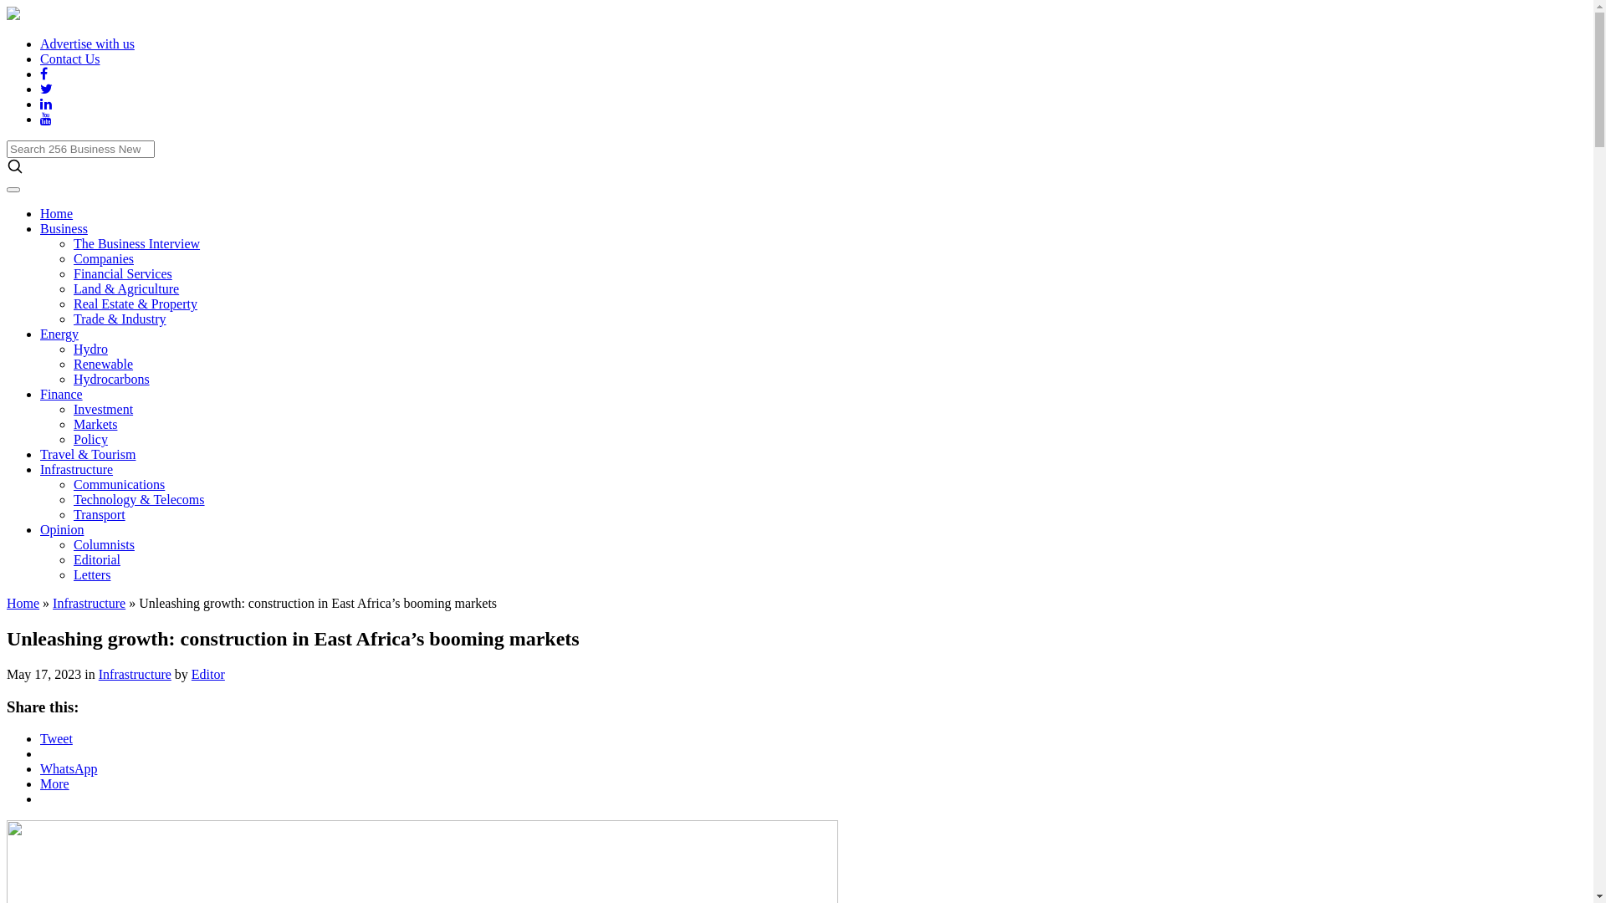  What do you see at coordinates (120, 319) in the screenshot?
I see `Trade & Industry` at bounding box center [120, 319].